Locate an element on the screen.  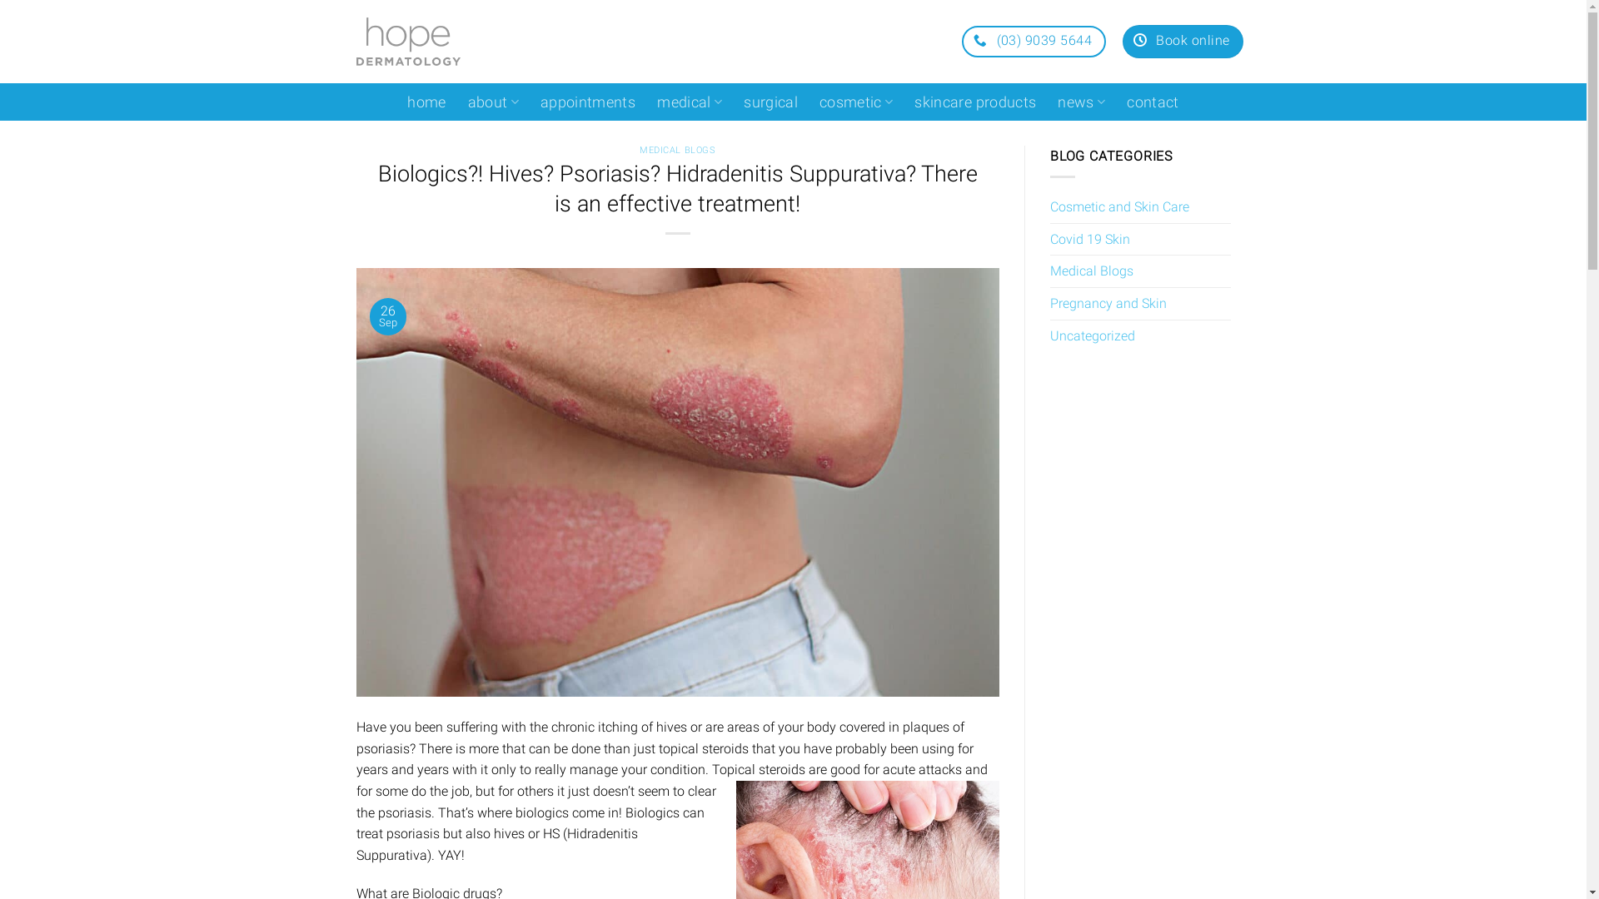
(03) 9039 5644 is located at coordinates (1034, 42).